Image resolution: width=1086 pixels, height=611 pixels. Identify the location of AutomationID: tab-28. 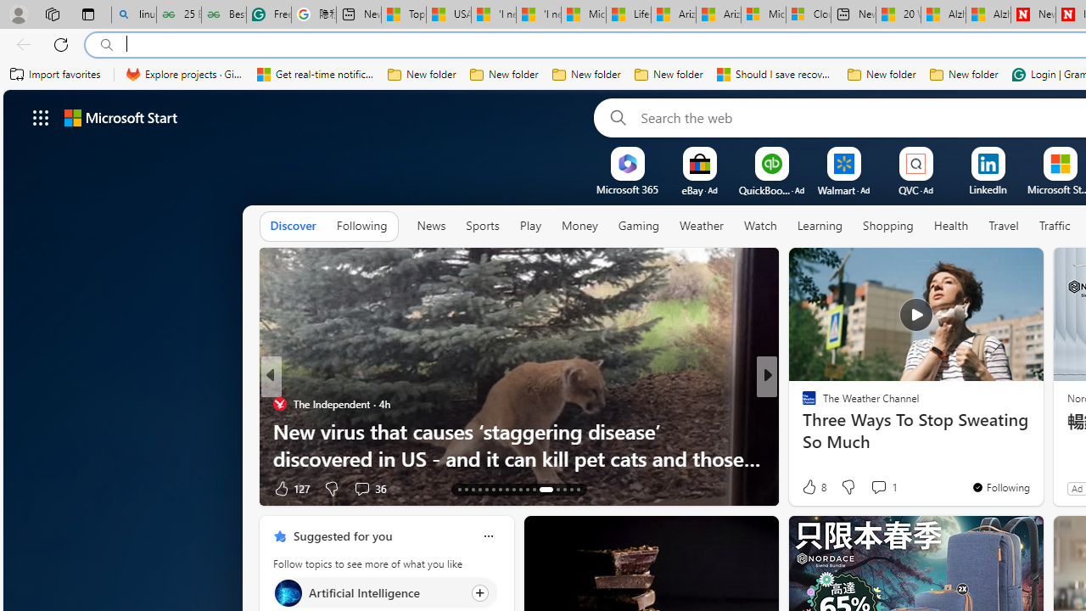
(572, 489).